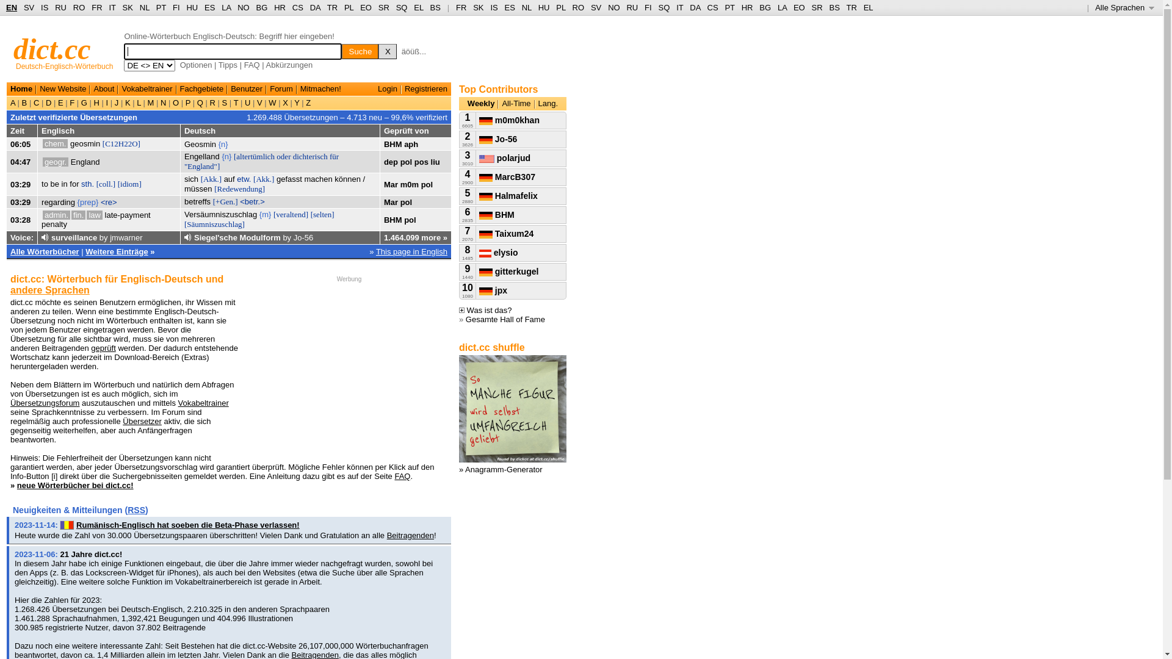 The width and height of the screenshot is (1172, 659). Describe the element at coordinates (137, 510) in the screenshot. I see `RSS` at that location.